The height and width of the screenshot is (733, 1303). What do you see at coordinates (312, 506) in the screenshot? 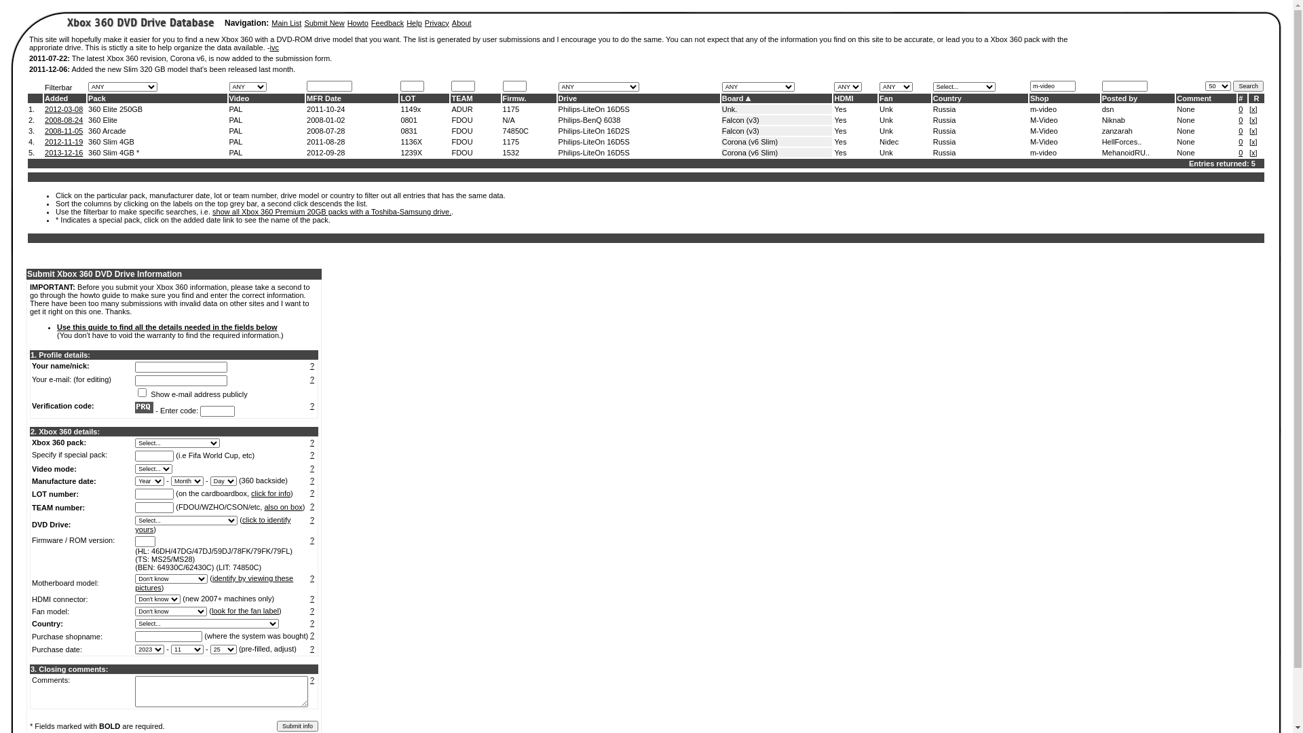
I see `?` at bounding box center [312, 506].